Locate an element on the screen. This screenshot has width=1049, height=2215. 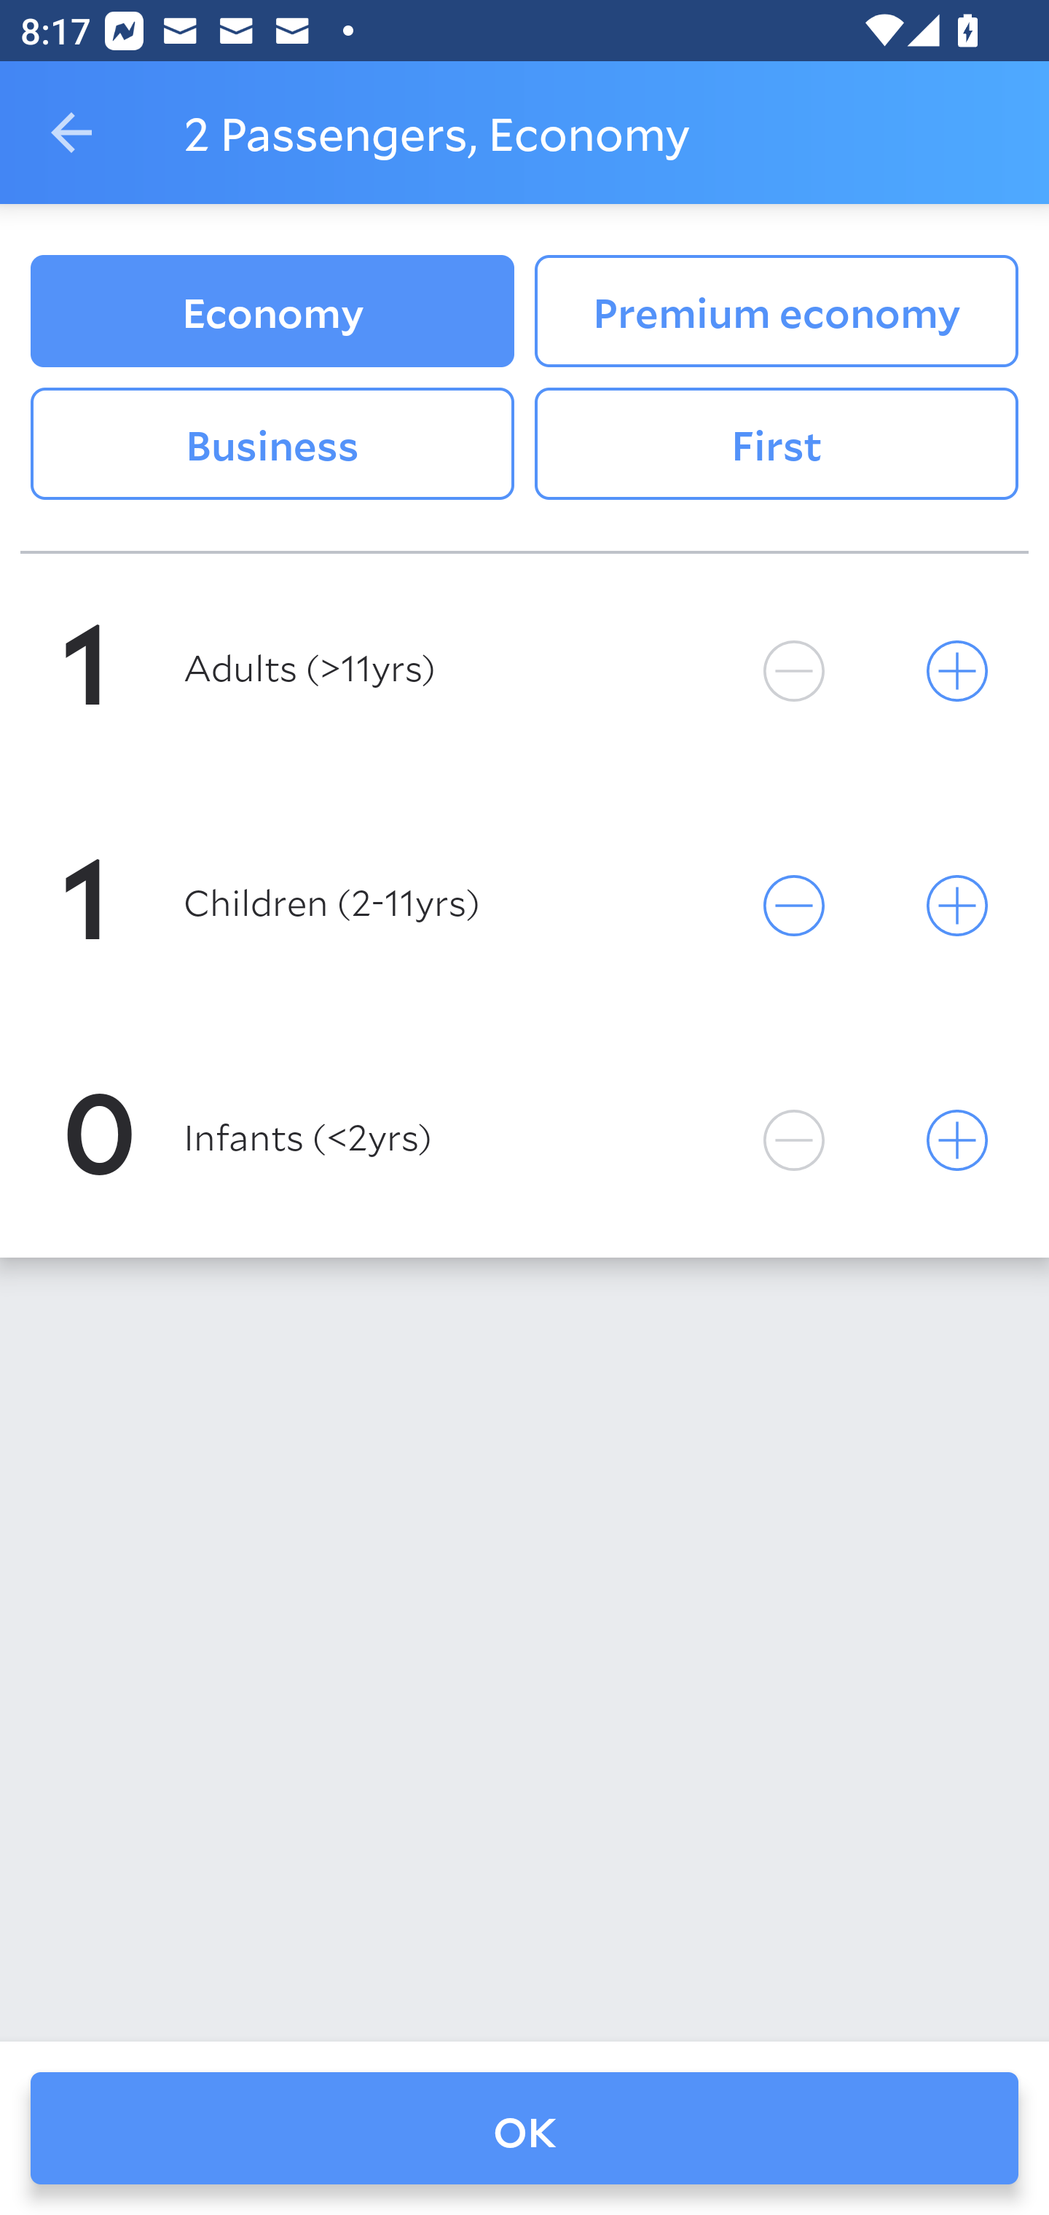
Business is located at coordinates (272, 444).